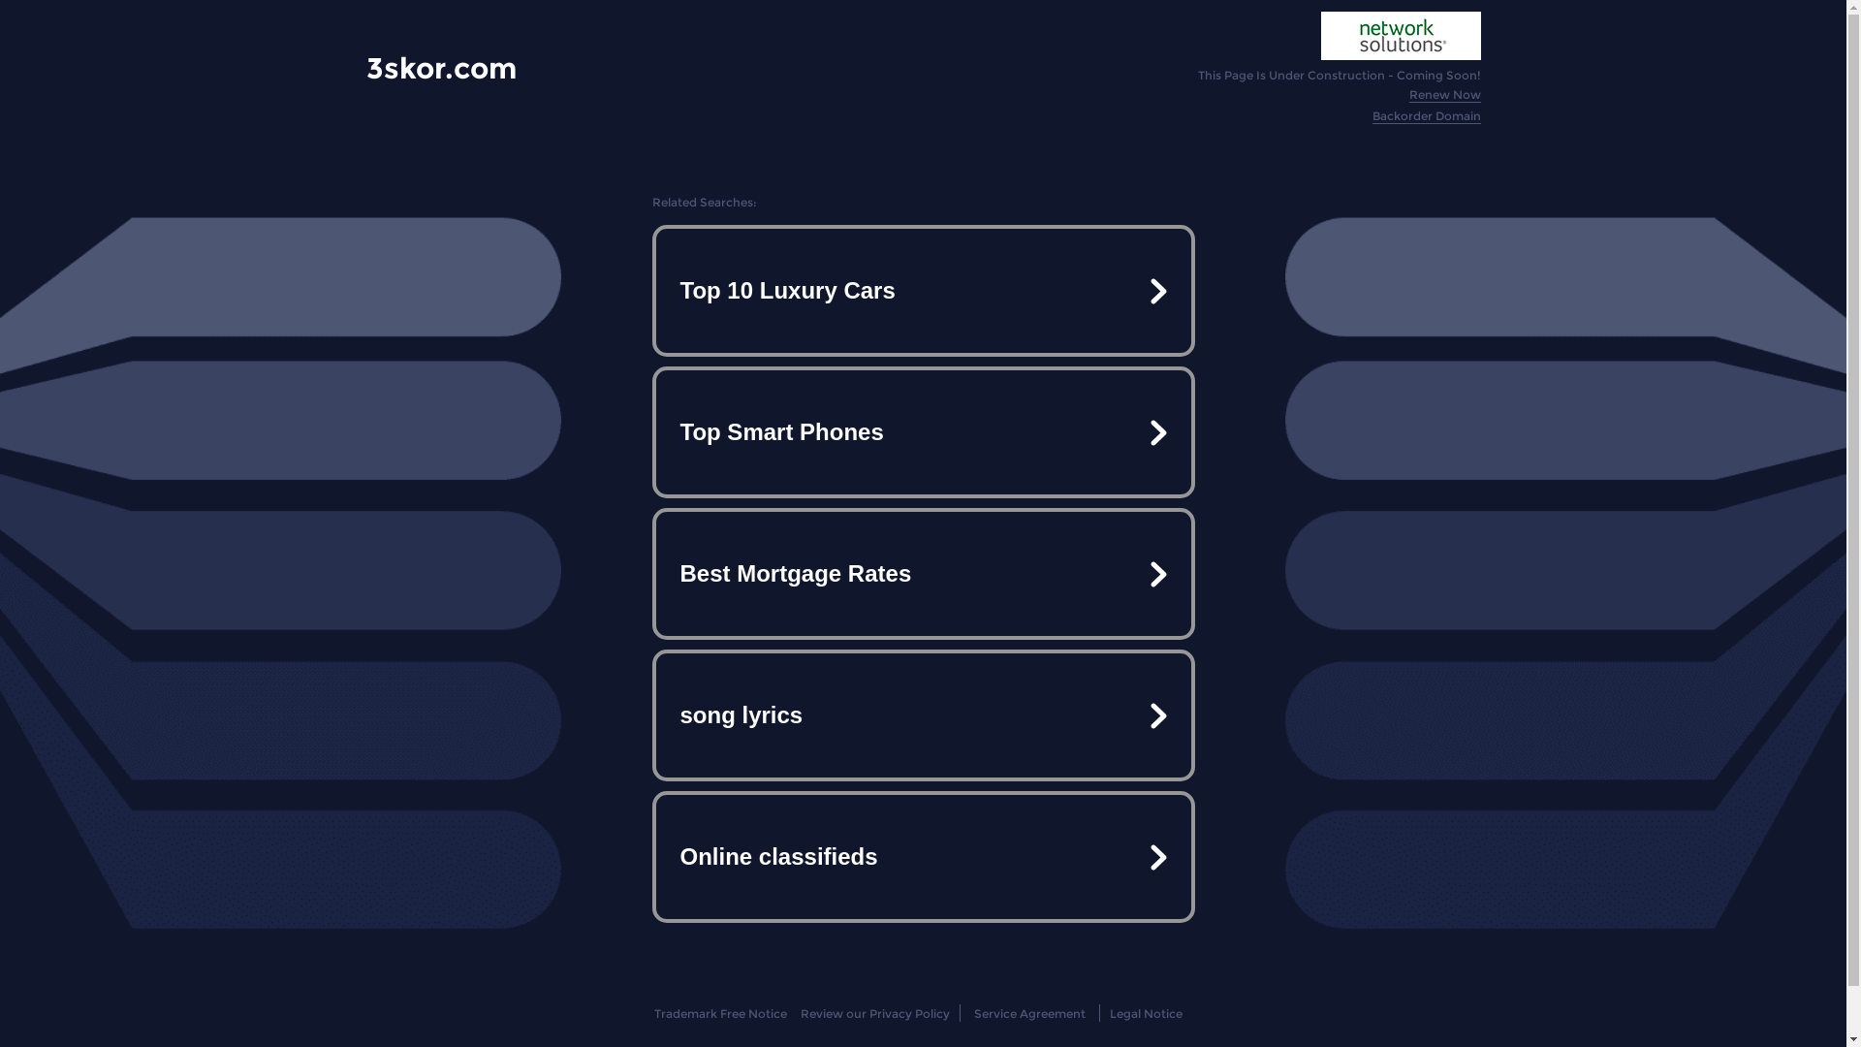 The width and height of the screenshot is (1861, 1047). What do you see at coordinates (923, 715) in the screenshot?
I see `song lyrics` at bounding box center [923, 715].